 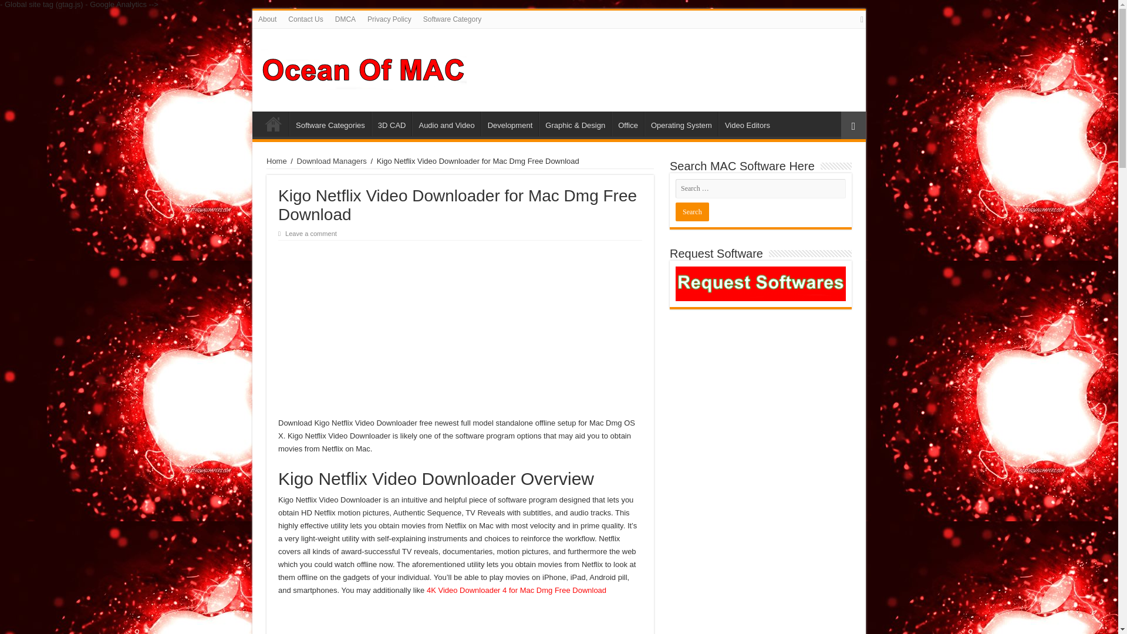 I want to click on DMCA, so click(x=345, y=19).